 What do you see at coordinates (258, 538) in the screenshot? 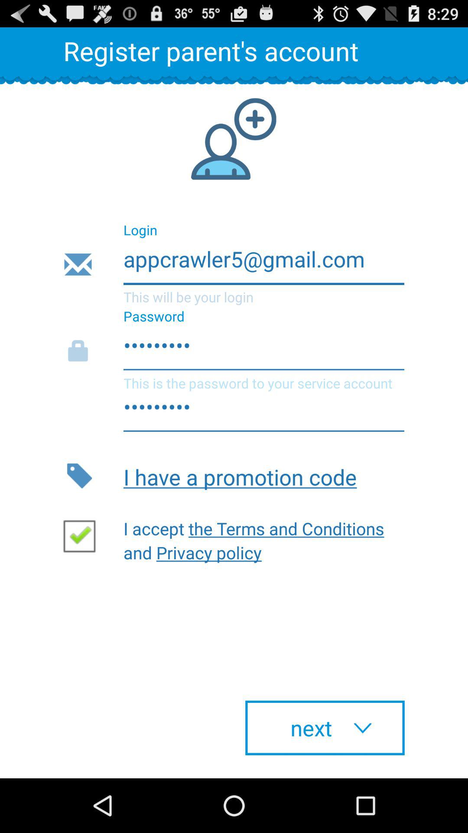
I see `select 2 lines text above next button on the page` at bounding box center [258, 538].